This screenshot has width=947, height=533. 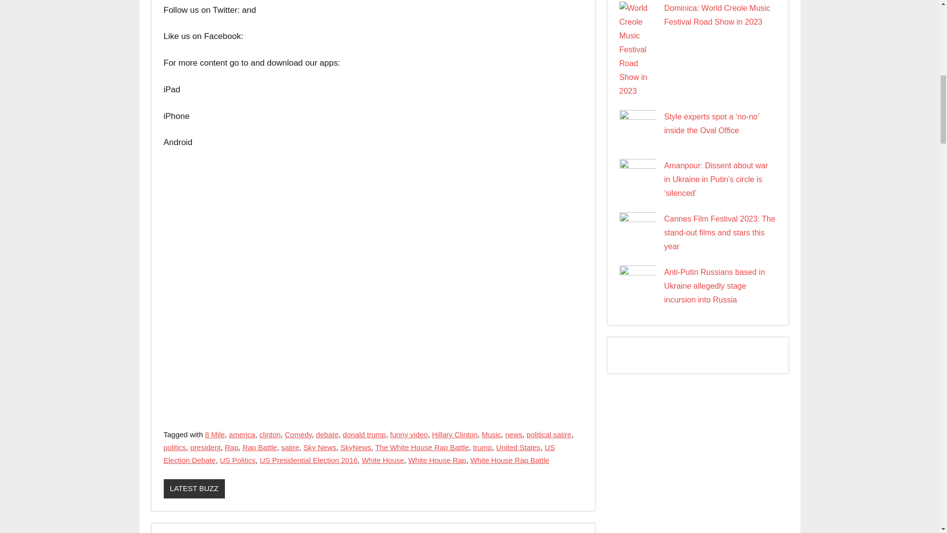 What do you see at coordinates (232, 447) in the screenshot?
I see `Rap` at bounding box center [232, 447].